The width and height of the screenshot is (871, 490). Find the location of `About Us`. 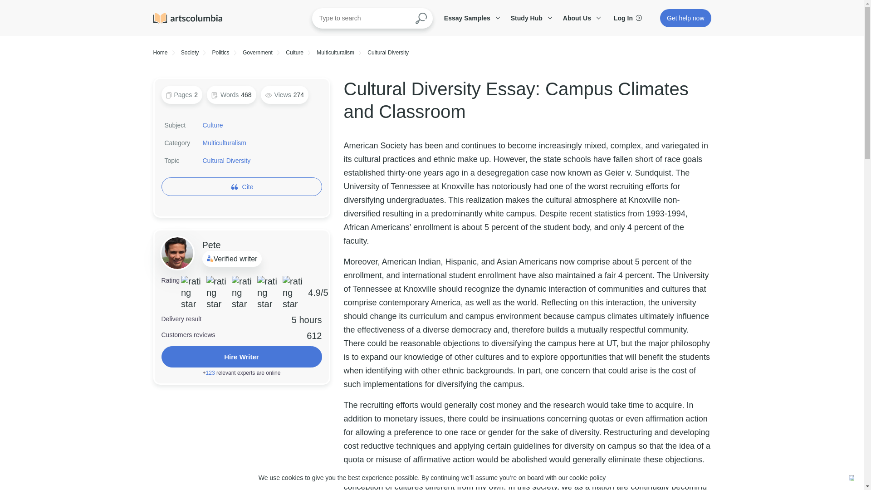

About Us is located at coordinates (580, 18).